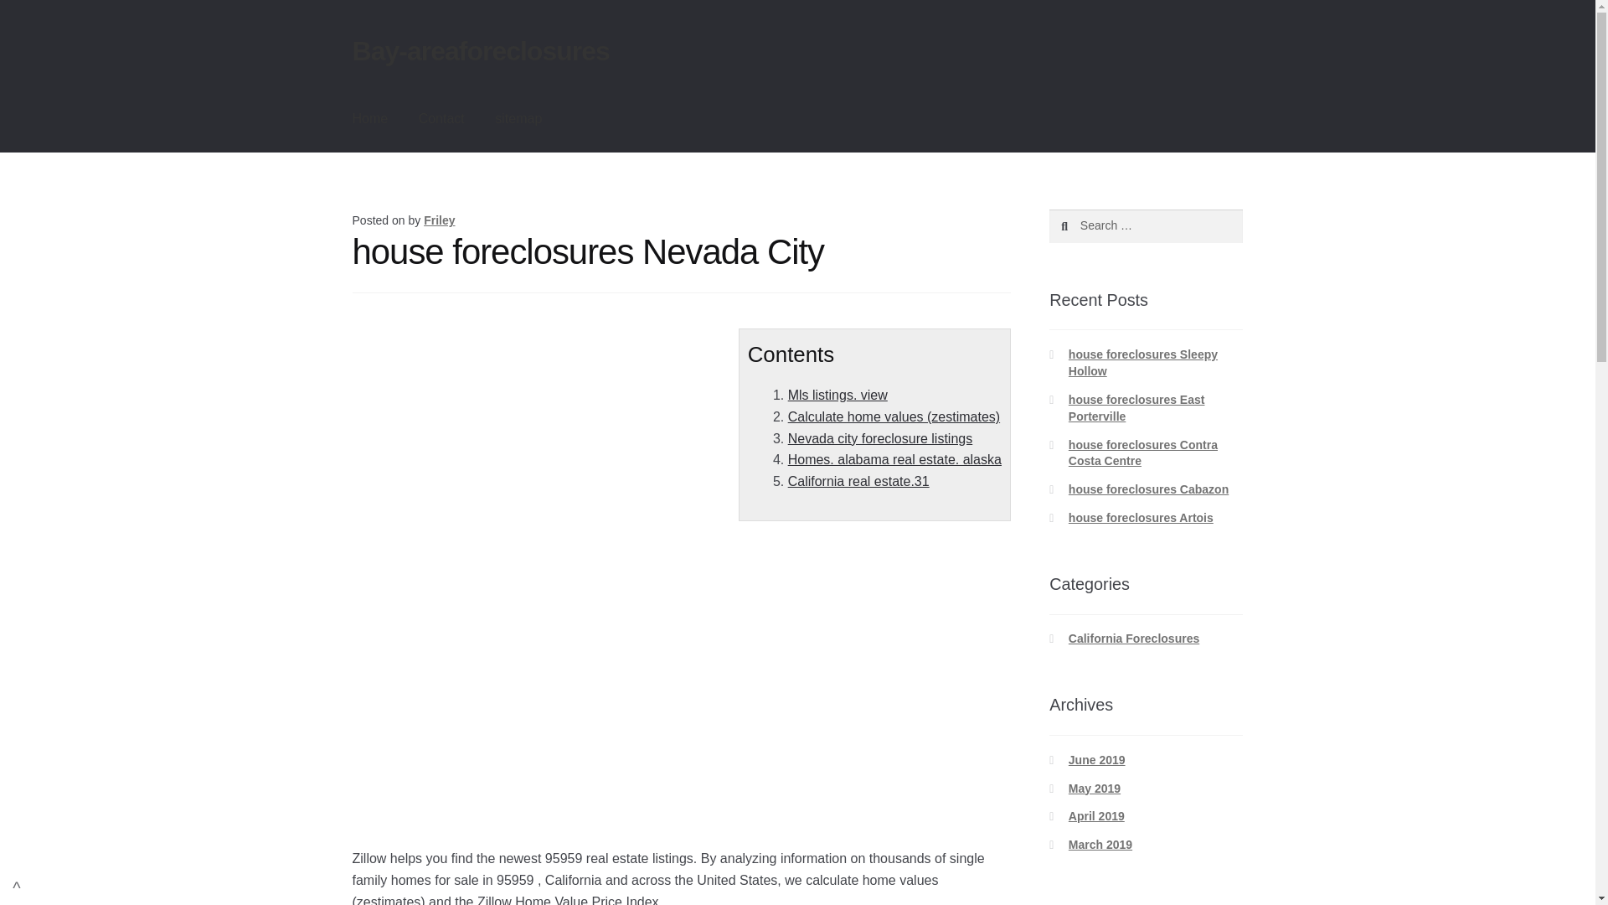 This screenshot has height=905, width=1608. I want to click on March 2019, so click(1100, 845).